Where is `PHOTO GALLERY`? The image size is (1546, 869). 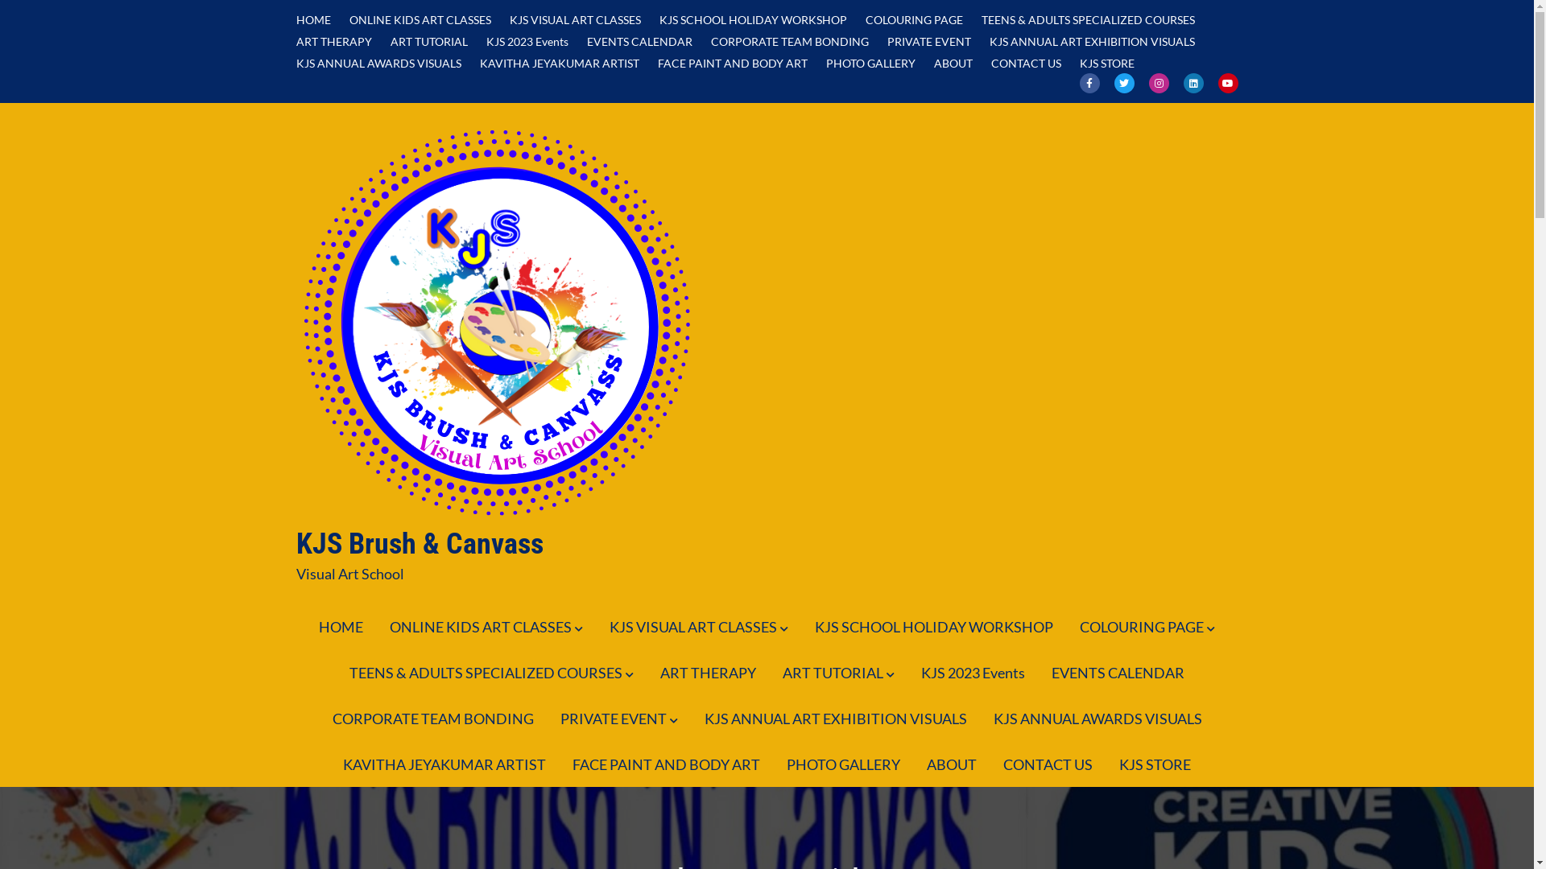
PHOTO GALLERY is located at coordinates (871, 64).